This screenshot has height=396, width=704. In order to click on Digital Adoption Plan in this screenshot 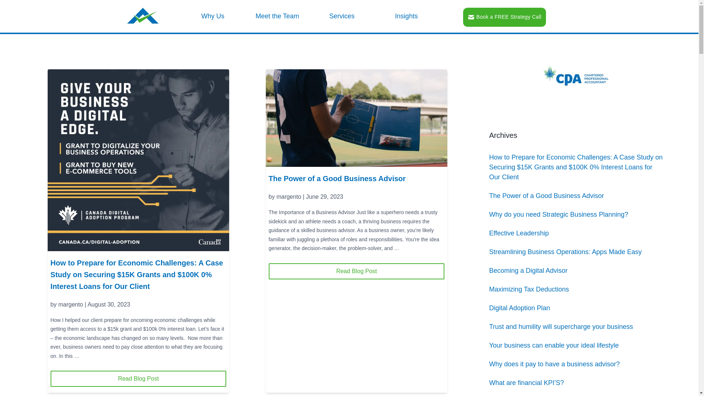, I will do `click(520, 308)`.